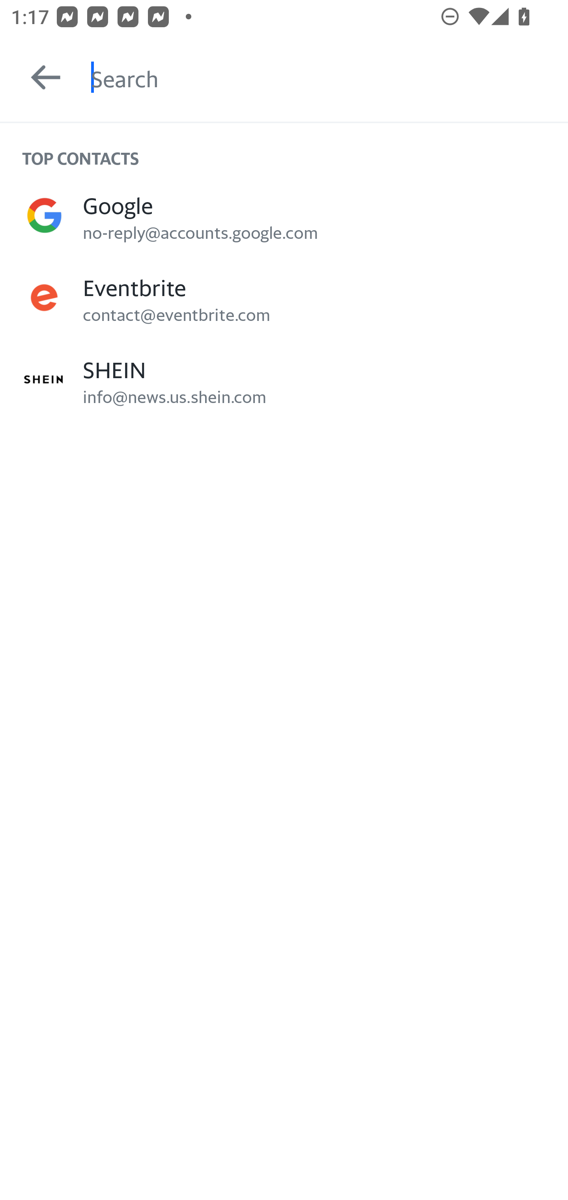 The image size is (568, 1200). I want to click on Top contacts Google no-reply@accounts.google.com, so click(284, 215).